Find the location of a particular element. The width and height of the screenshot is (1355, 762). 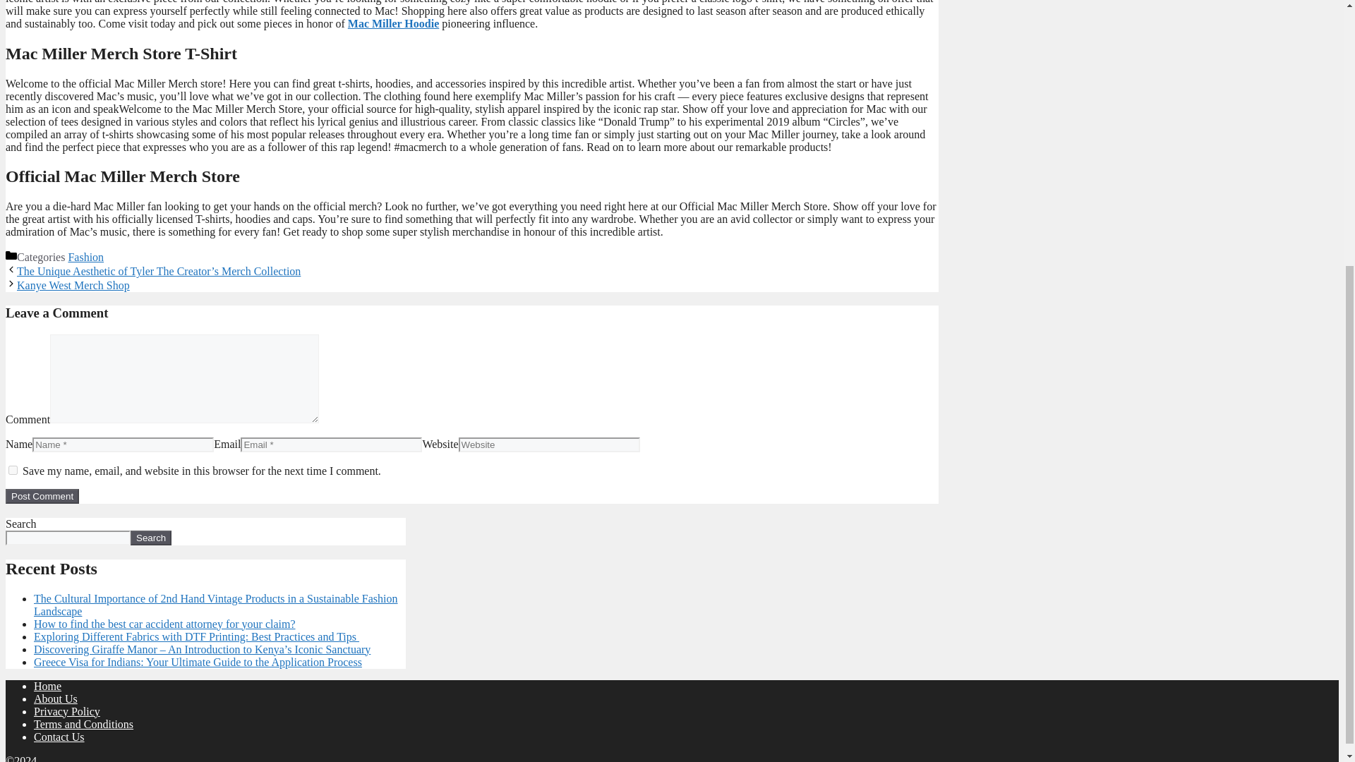

Post Comment is located at coordinates (42, 496).